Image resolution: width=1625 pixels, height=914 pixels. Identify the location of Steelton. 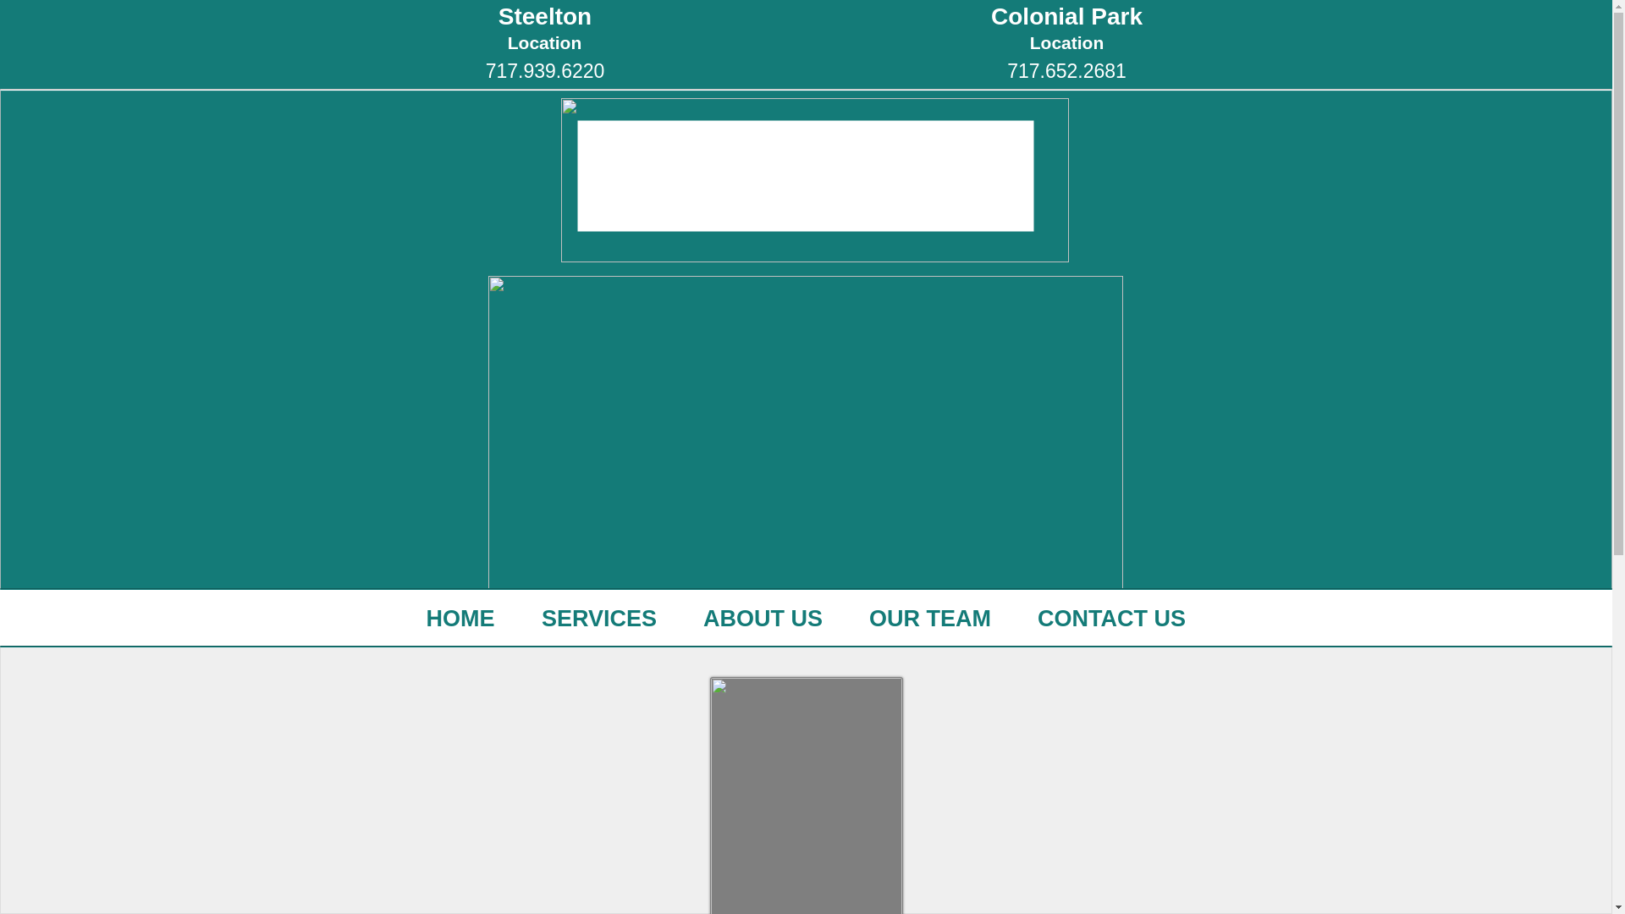
(545, 16).